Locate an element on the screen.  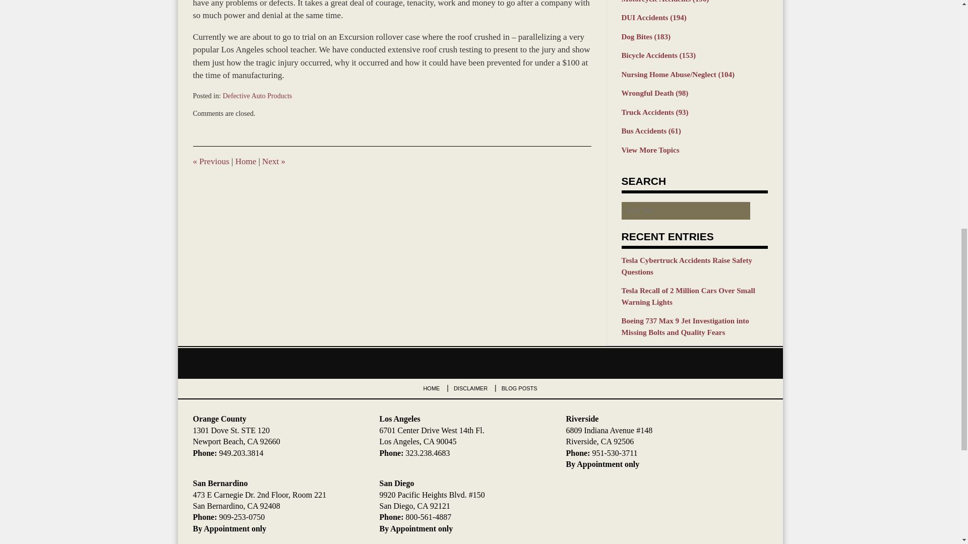
DISCLAIMER is located at coordinates (471, 388).